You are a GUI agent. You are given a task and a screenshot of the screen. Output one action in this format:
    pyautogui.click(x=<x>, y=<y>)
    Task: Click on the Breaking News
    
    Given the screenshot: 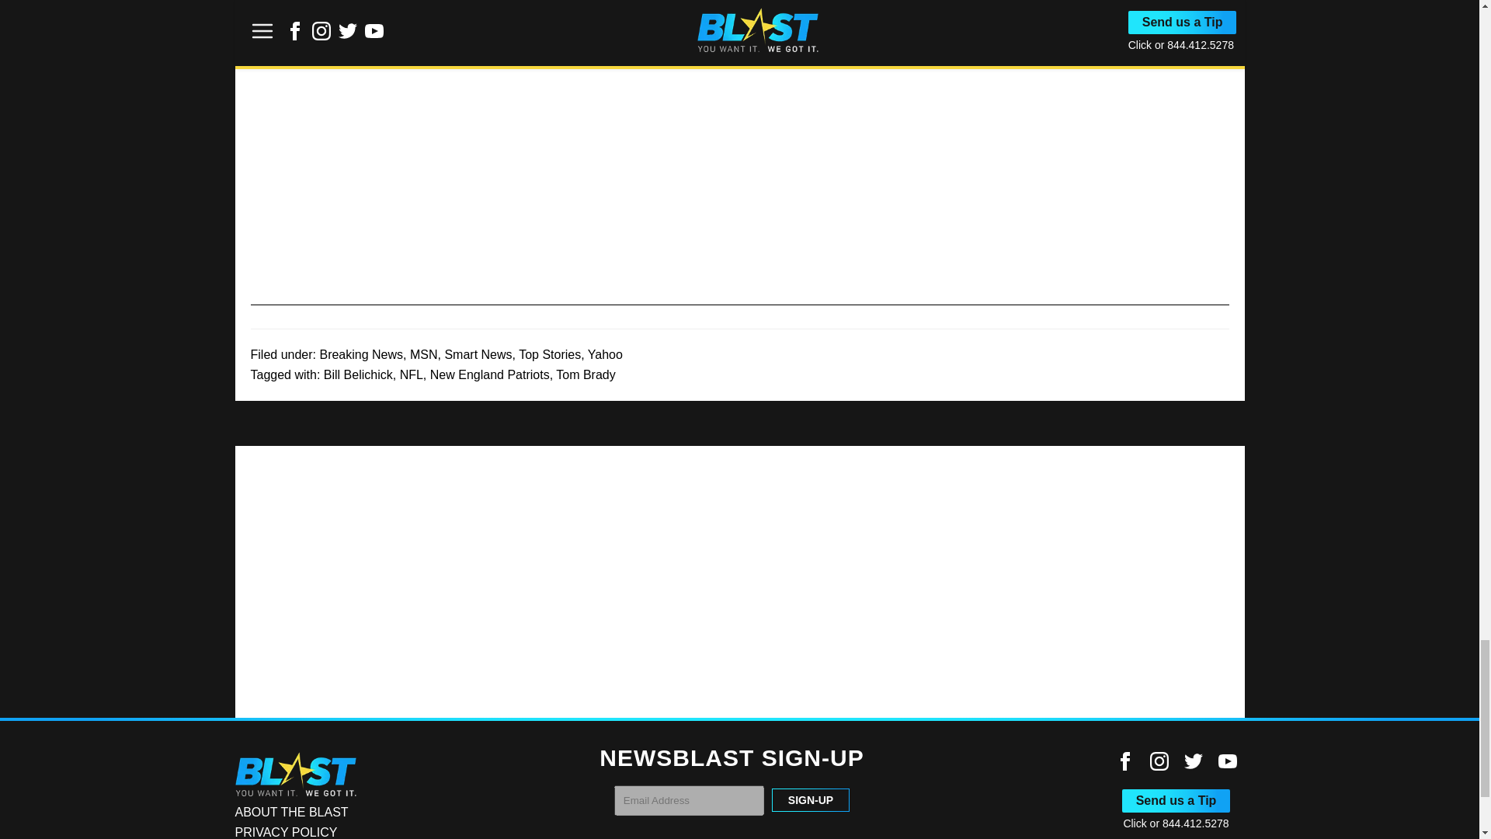 What is the action you would take?
    pyautogui.click(x=360, y=354)
    